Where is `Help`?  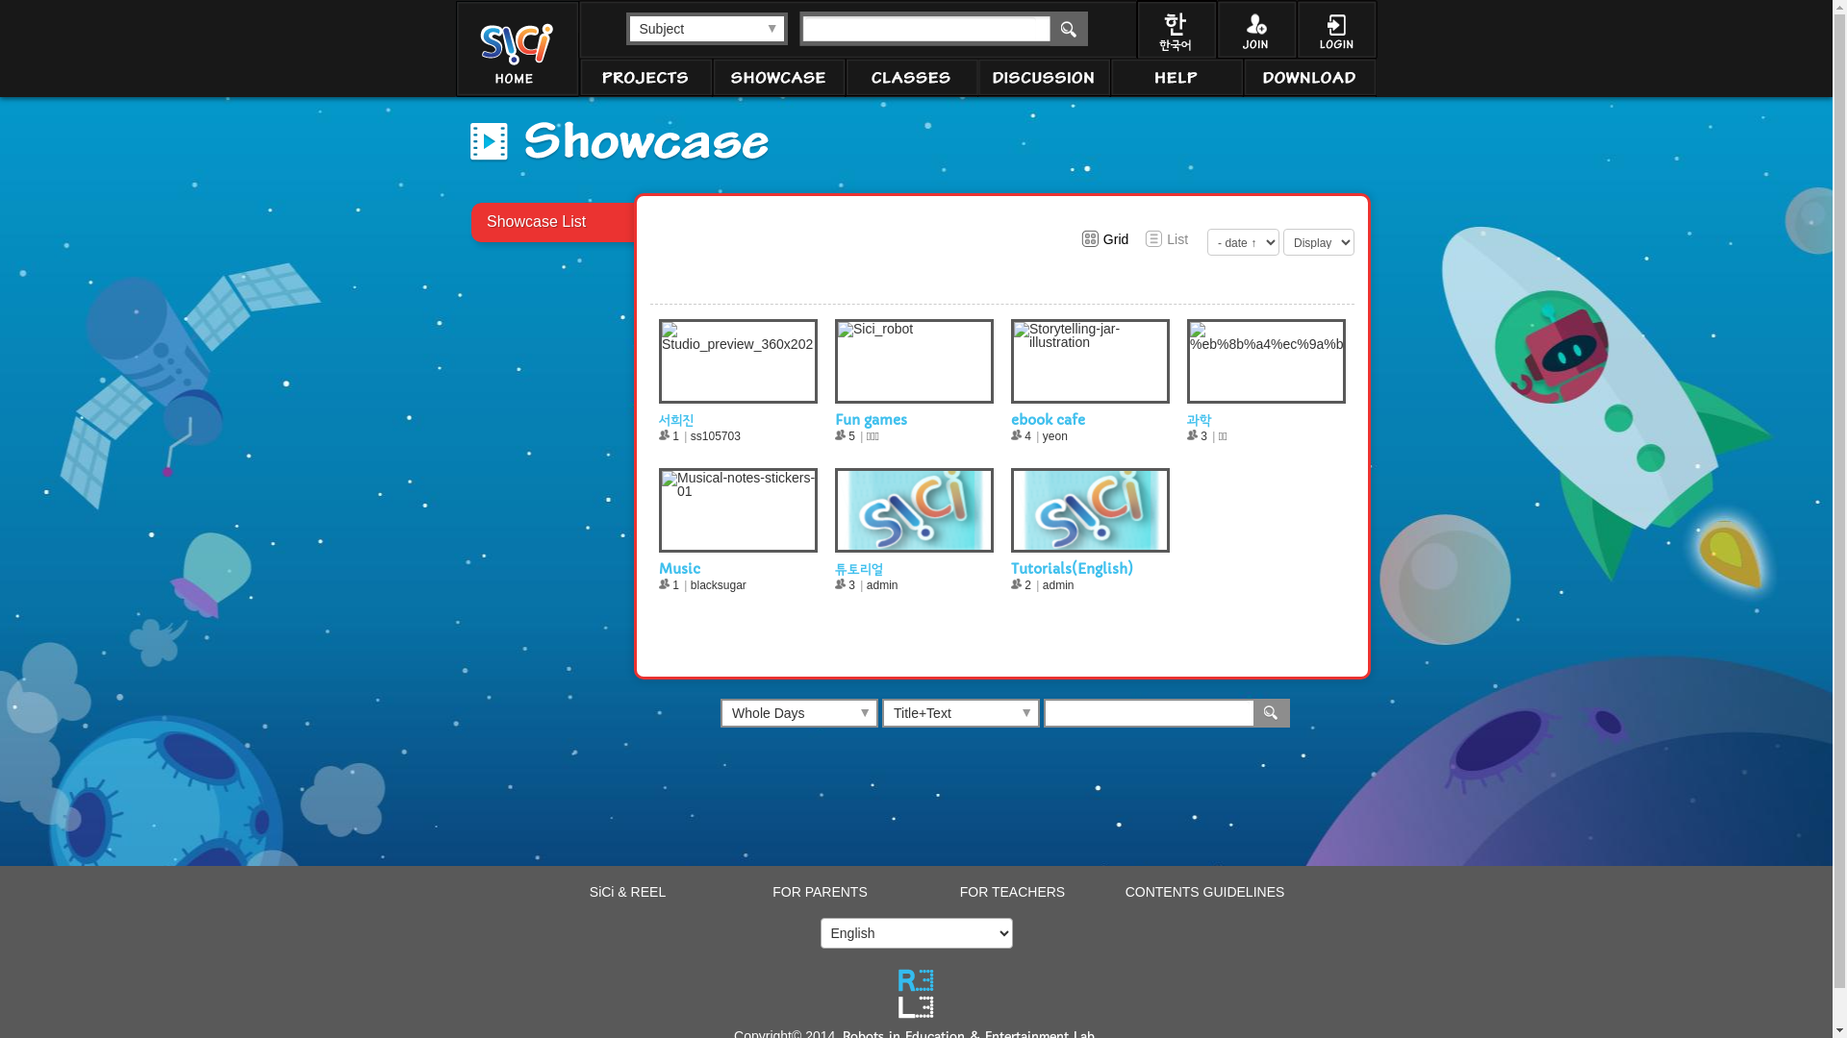
Help is located at coordinates (1177, 78).